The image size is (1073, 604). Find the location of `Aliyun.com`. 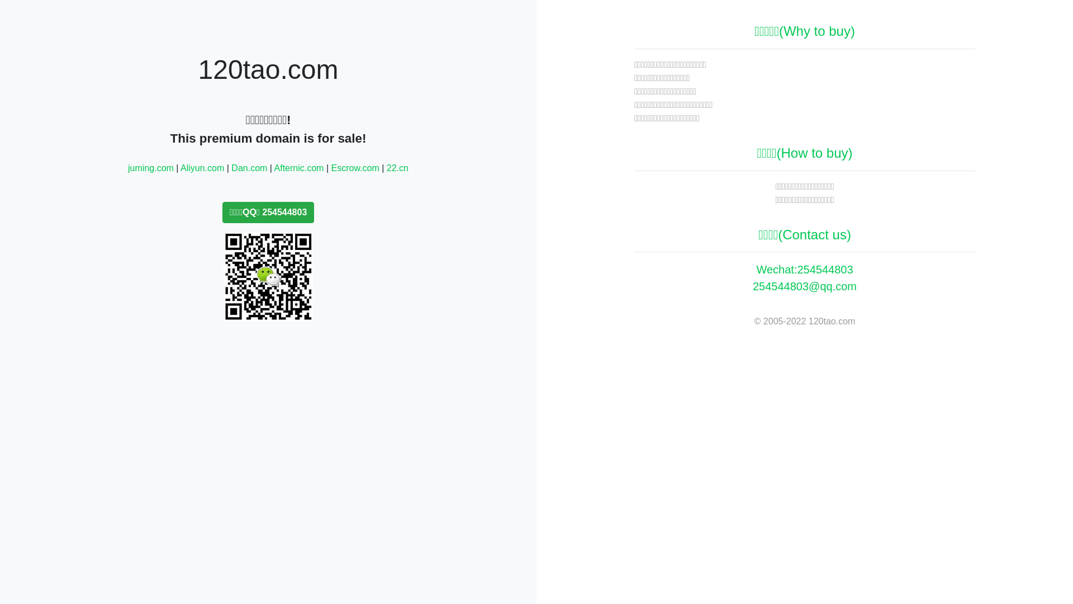

Aliyun.com is located at coordinates (202, 168).